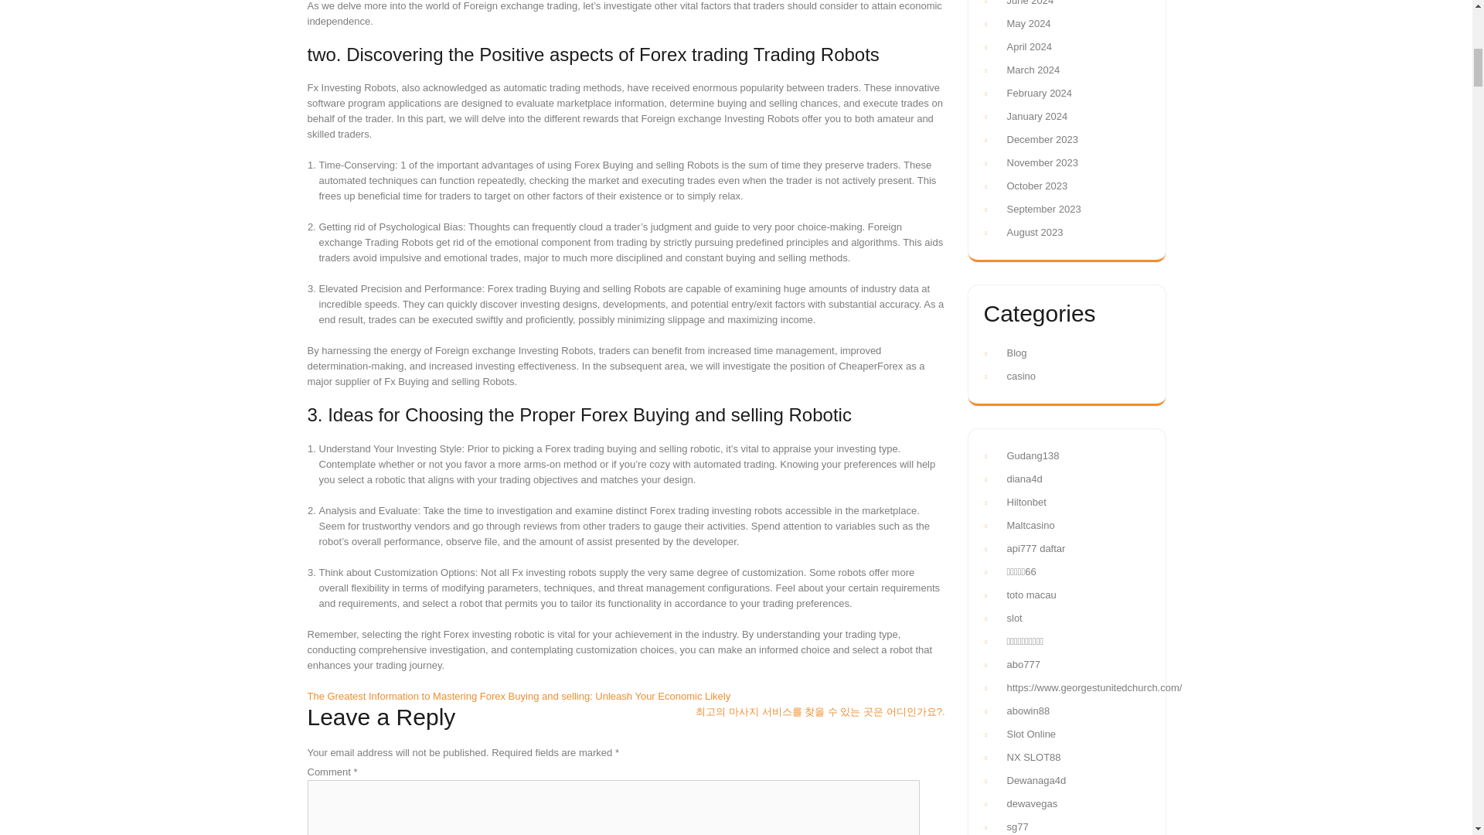  What do you see at coordinates (1016, 353) in the screenshot?
I see `Blog` at bounding box center [1016, 353].